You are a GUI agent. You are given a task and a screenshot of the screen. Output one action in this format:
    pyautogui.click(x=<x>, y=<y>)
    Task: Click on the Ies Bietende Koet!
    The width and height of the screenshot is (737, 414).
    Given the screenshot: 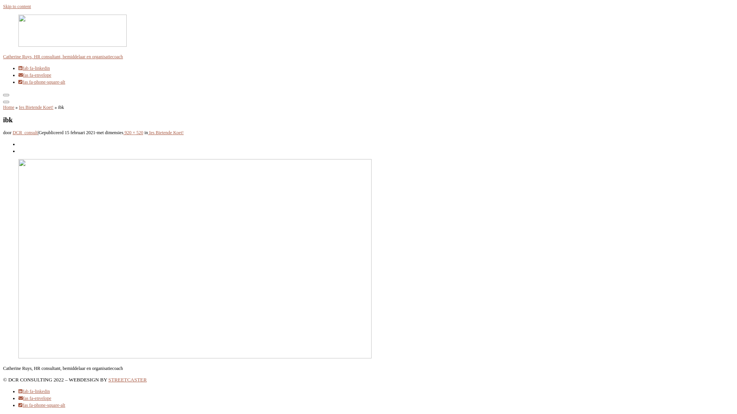 What is the action you would take?
    pyautogui.click(x=166, y=133)
    